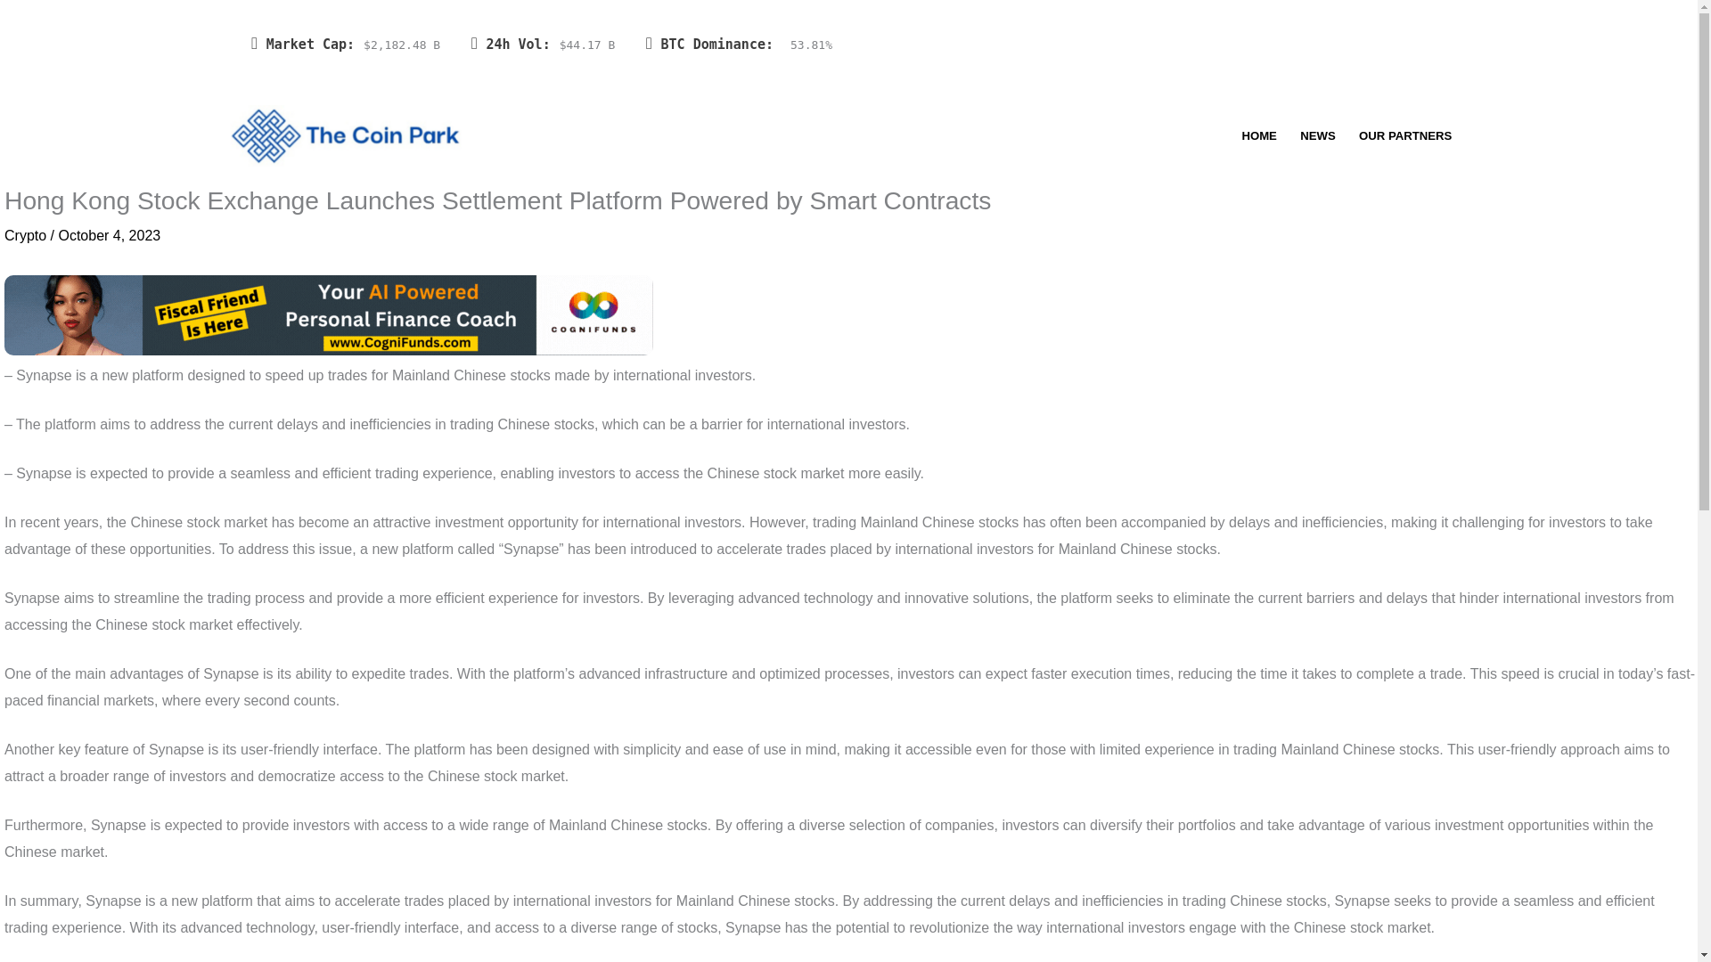  I want to click on Crypto, so click(25, 235).